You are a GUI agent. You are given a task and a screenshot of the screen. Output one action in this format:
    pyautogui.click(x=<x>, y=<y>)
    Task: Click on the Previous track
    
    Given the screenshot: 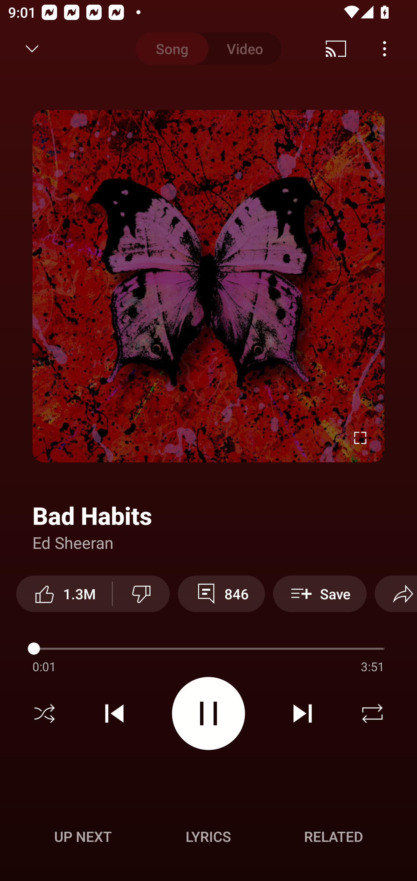 What is the action you would take?
    pyautogui.click(x=114, y=713)
    